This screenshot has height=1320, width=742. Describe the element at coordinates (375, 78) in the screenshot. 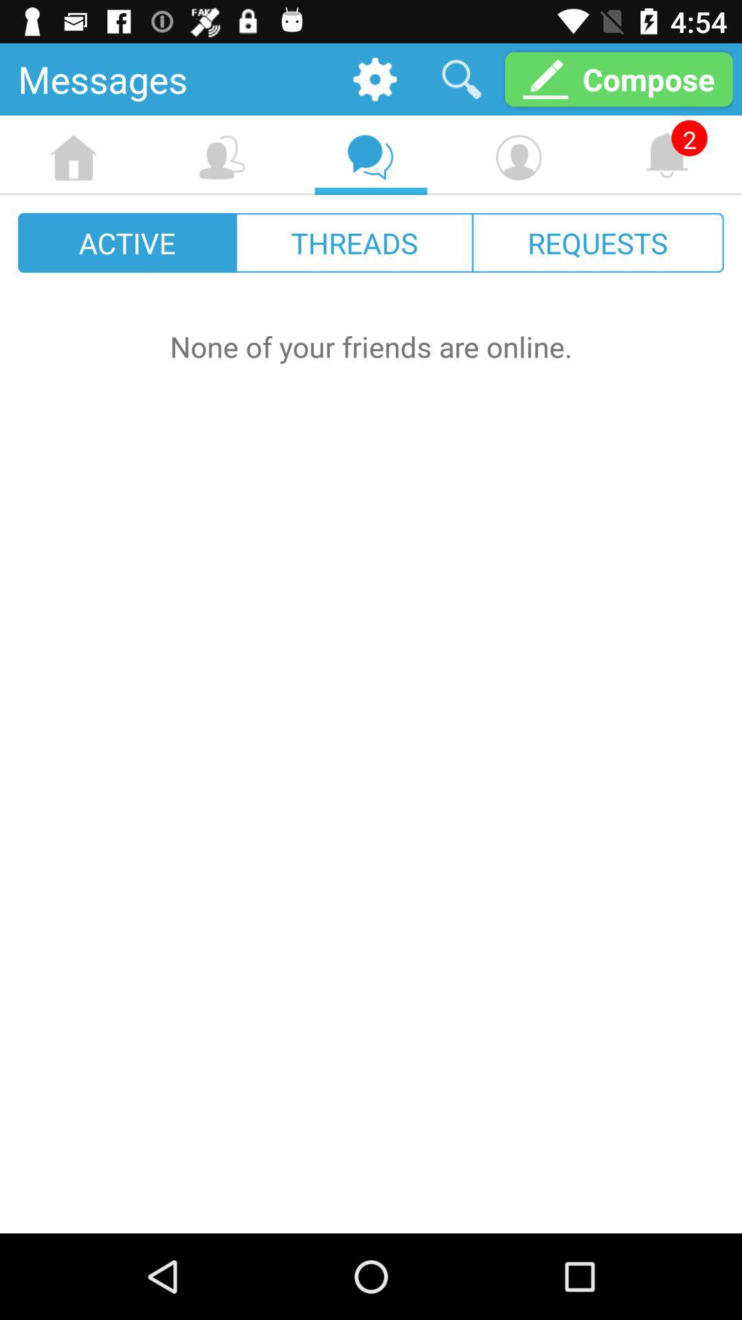

I see `select the item next to the messages` at that location.